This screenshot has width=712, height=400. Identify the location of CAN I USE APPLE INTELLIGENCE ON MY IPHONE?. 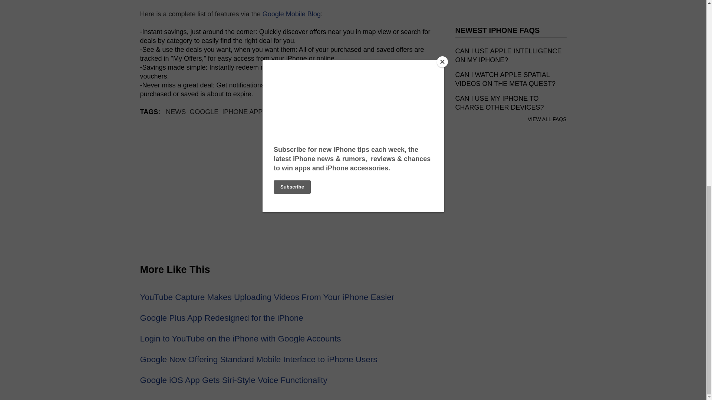
(508, 56).